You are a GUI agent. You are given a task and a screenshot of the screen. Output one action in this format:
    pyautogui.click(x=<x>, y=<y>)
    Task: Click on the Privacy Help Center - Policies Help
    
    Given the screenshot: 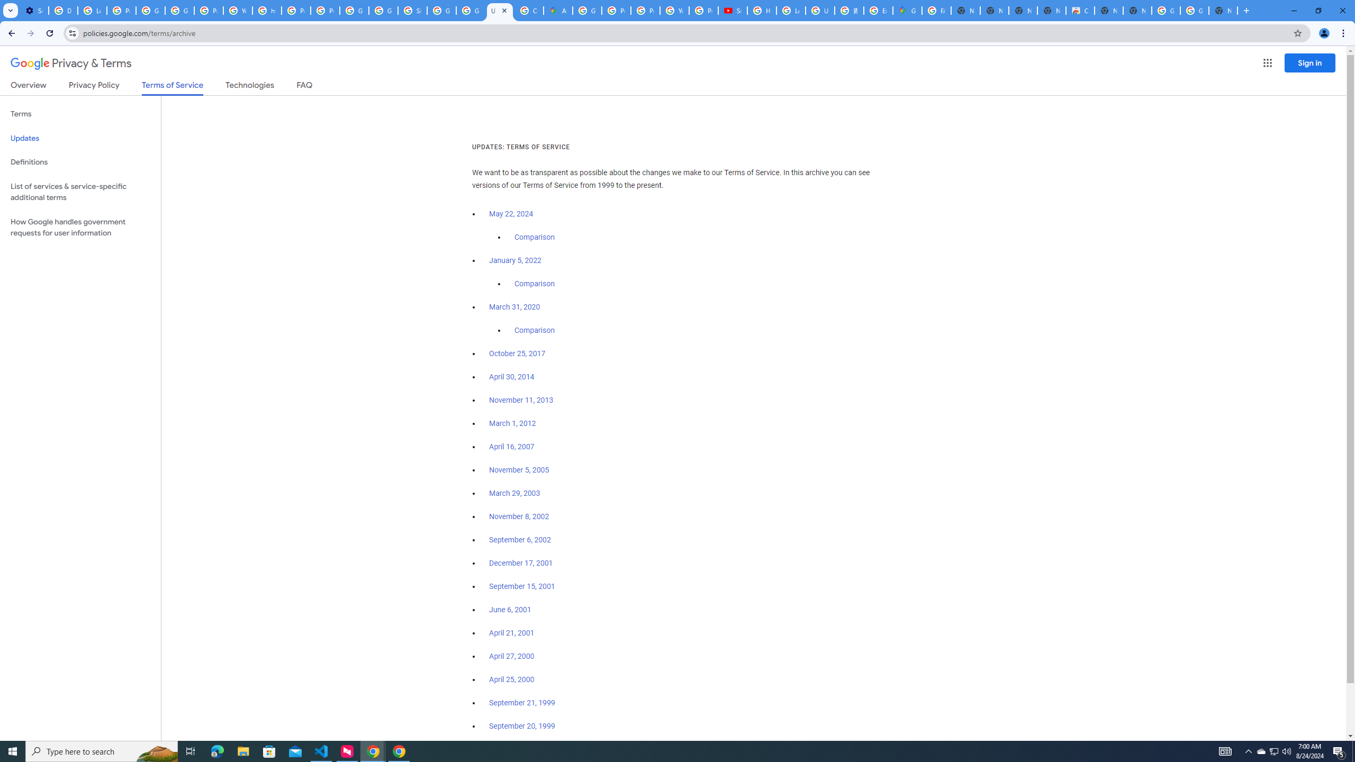 What is the action you would take?
    pyautogui.click(x=296, y=11)
    